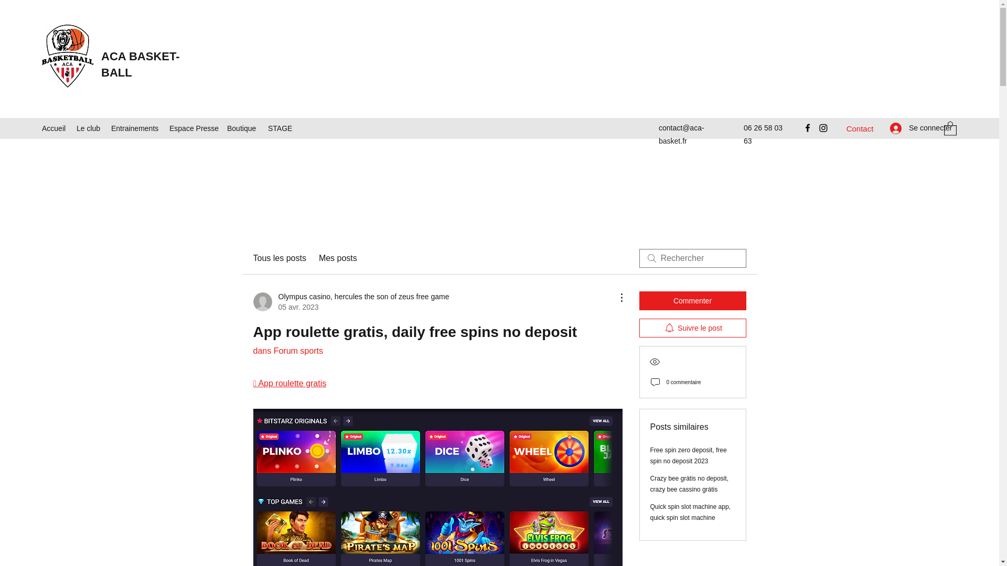 This screenshot has height=566, width=1007. Describe the element at coordinates (192, 128) in the screenshot. I see `Espace Presse` at that location.